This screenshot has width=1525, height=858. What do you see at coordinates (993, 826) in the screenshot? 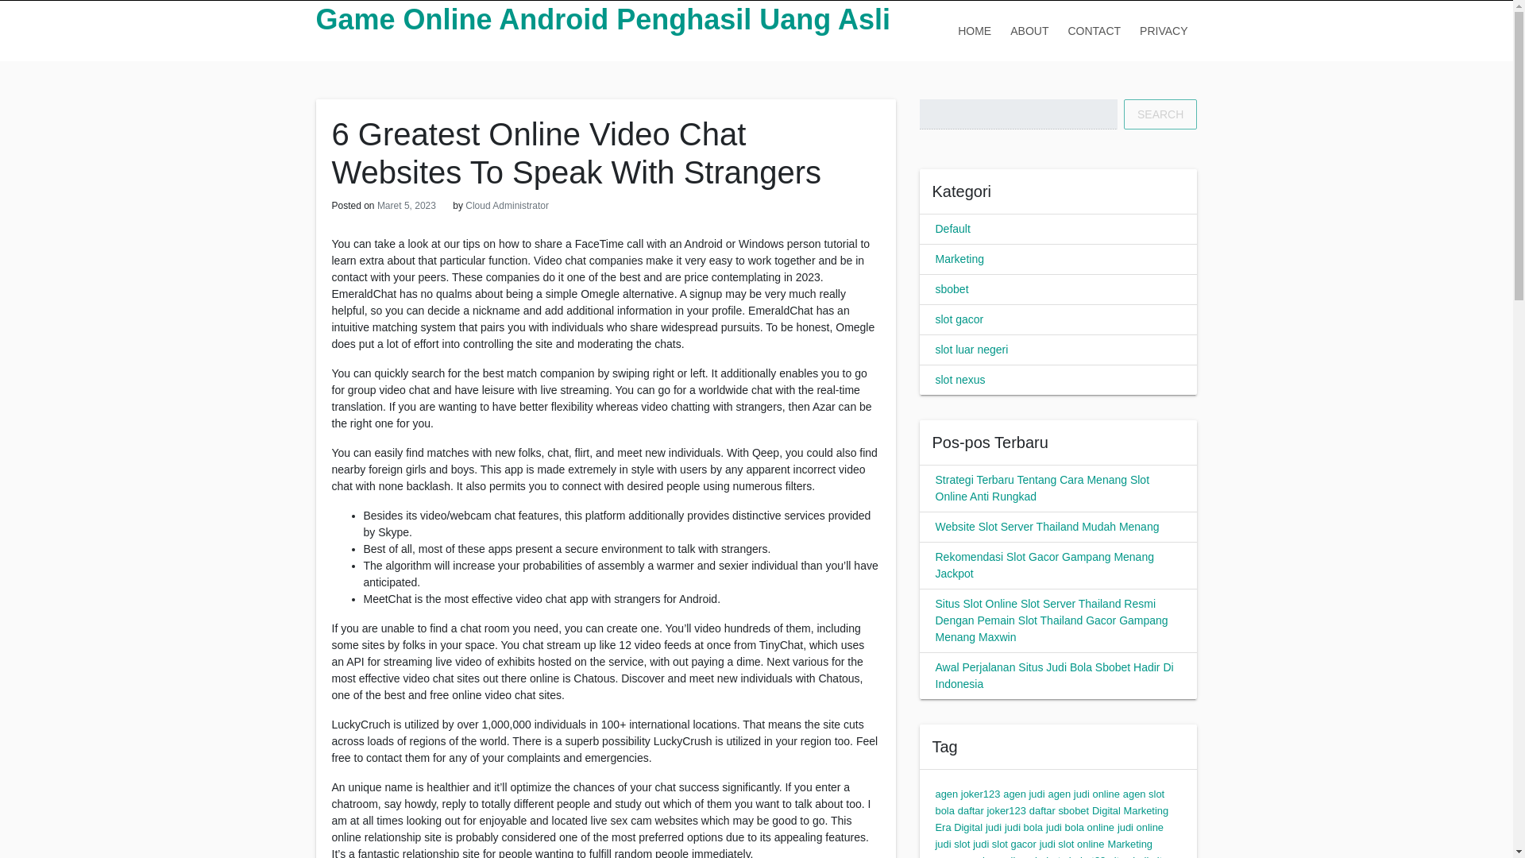
I see `judi` at bounding box center [993, 826].